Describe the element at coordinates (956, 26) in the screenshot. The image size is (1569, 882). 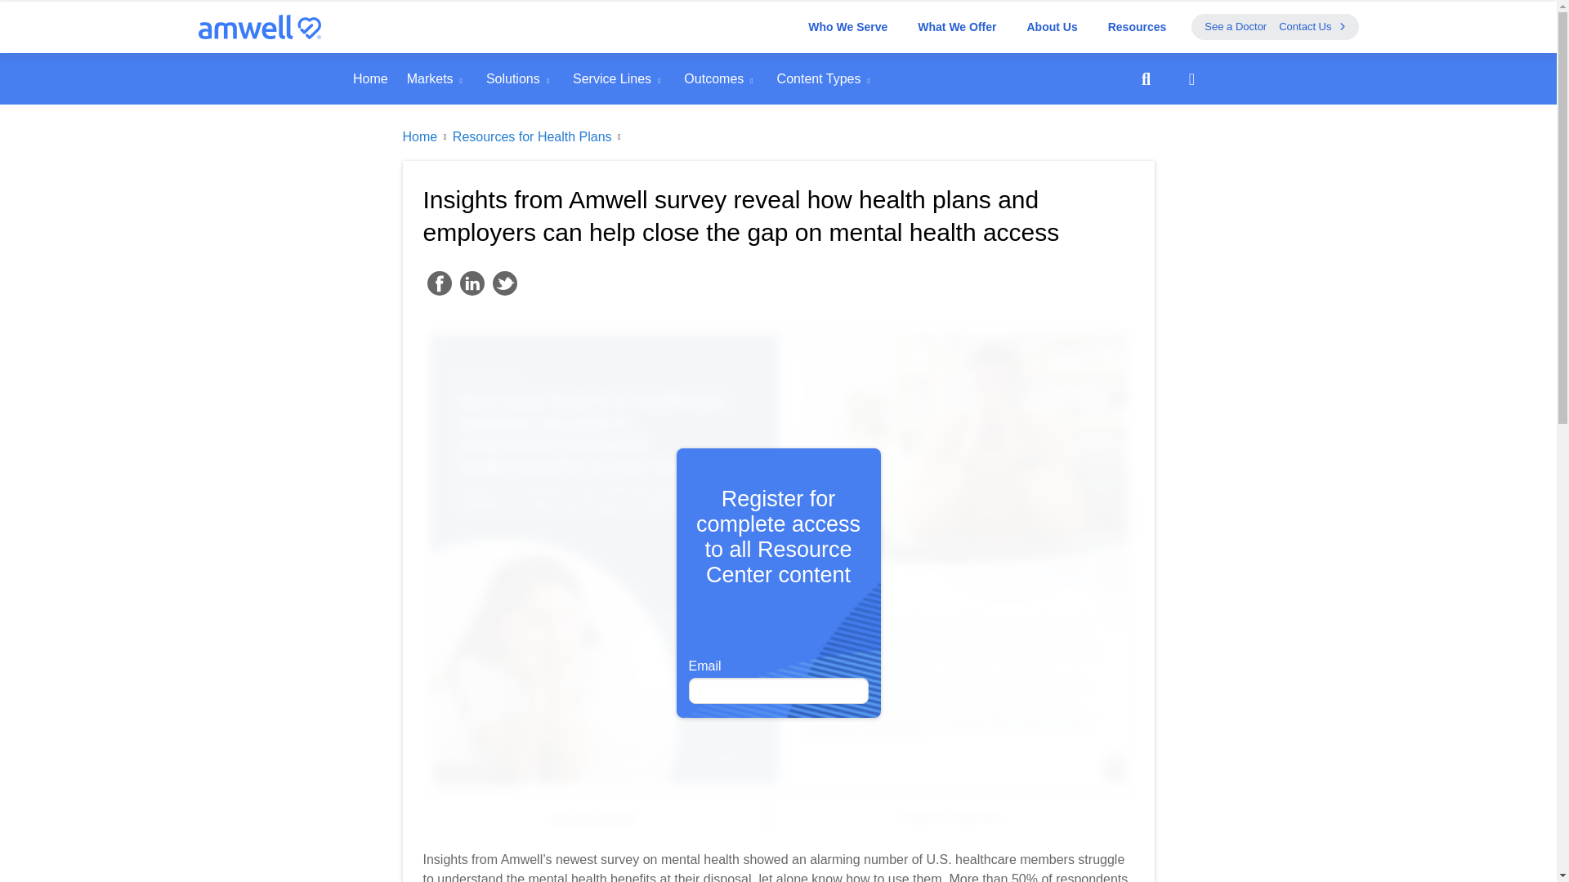
I see `What We Offer` at that location.